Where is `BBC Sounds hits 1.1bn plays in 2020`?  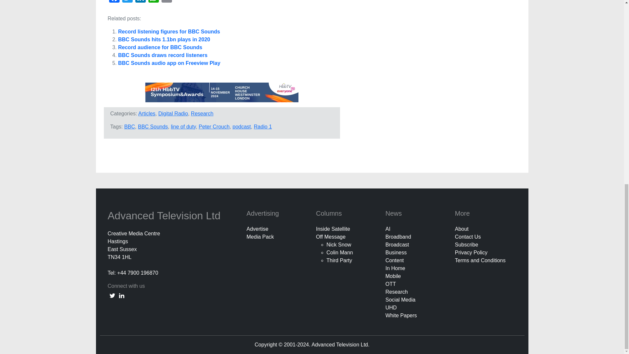 BBC Sounds hits 1.1bn plays in 2020 is located at coordinates (164, 39).